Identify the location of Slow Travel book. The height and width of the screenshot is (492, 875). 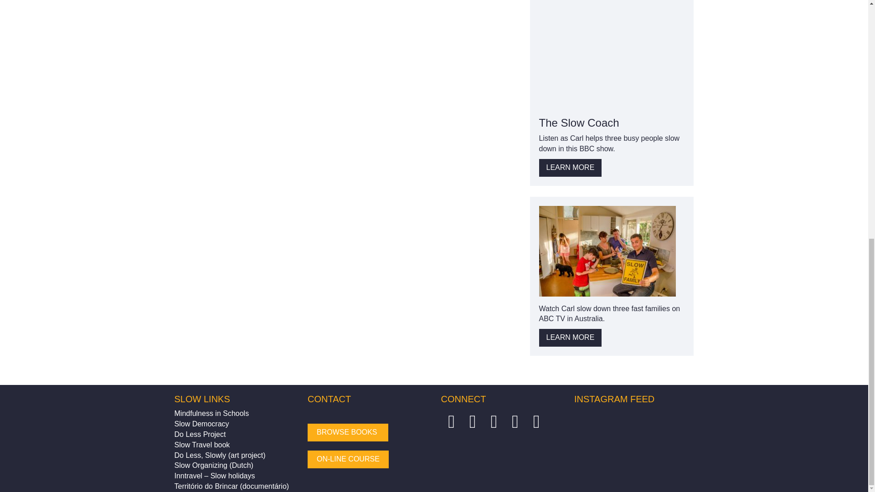
(201, 445).